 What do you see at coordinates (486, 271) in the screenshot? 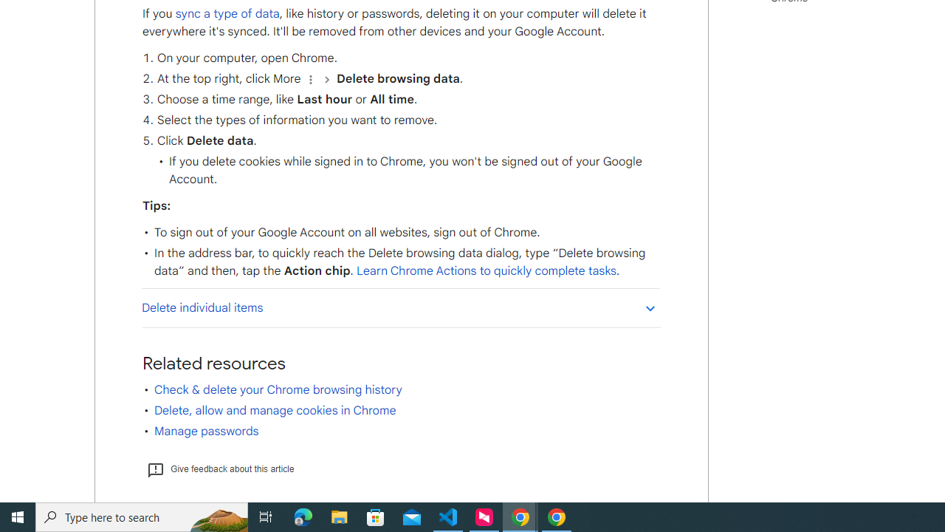
I see `Learn Chrome Actions to quickly complete tasks` at bounding box center [486, 271].